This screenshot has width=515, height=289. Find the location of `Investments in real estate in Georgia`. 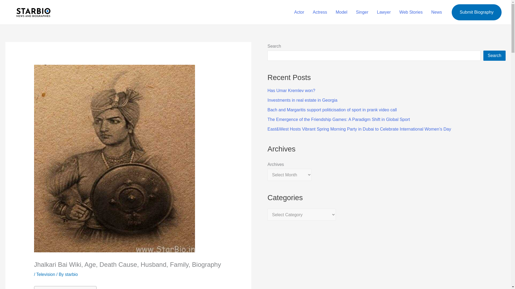

Investments in real estate in Georgia is located at coordinates (302, 100).